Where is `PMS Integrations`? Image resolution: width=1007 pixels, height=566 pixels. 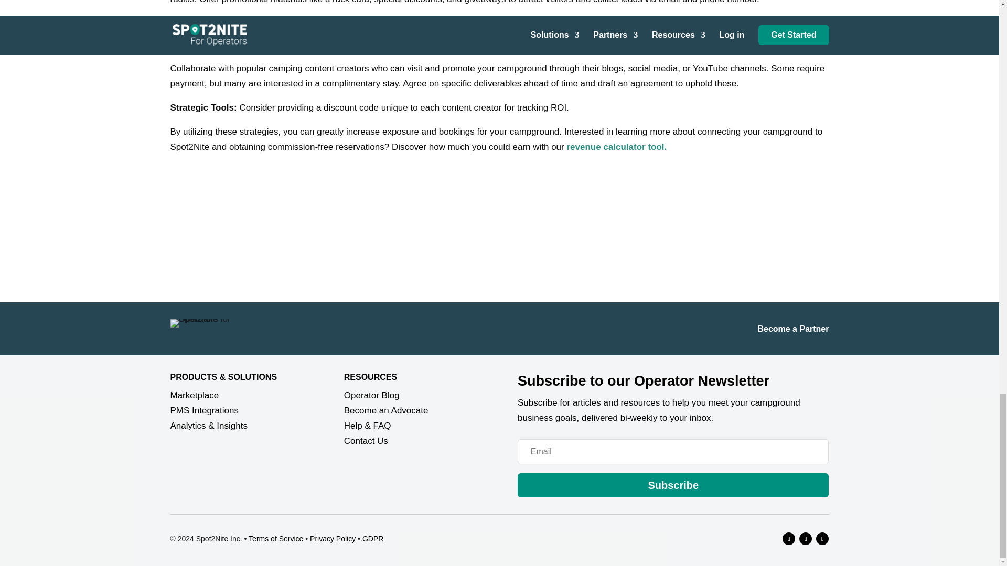 PMS Integrations is located at coordinates (203, 410).